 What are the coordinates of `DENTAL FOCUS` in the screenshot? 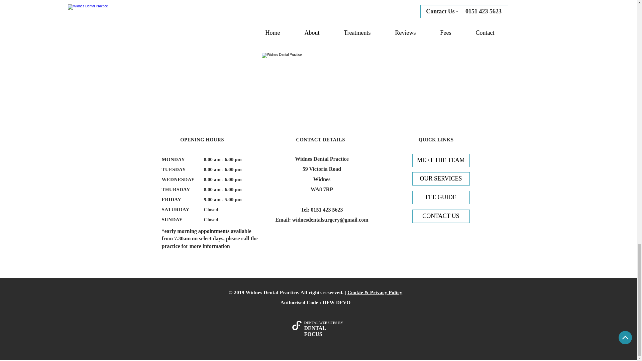 It's located at (315, 331).